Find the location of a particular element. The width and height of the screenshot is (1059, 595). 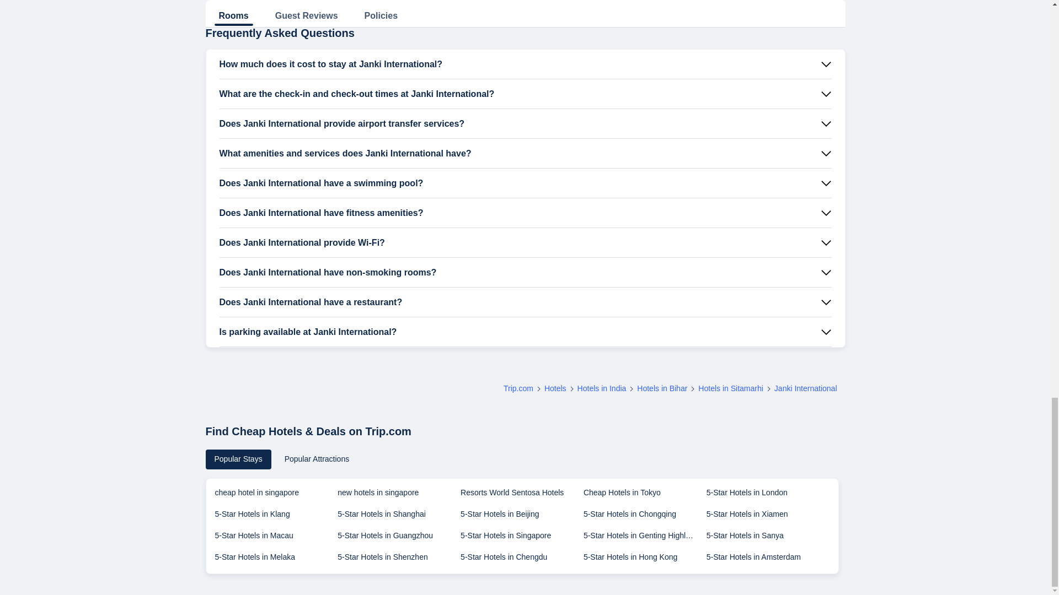

5-Star Hotels in Guangzhou is located at coordinates (399, 540).